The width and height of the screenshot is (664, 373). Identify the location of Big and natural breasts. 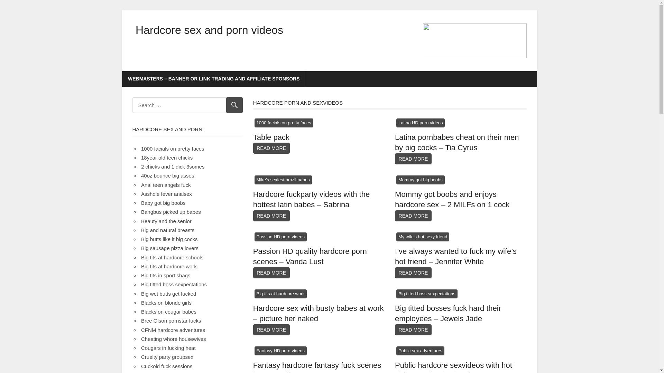
(168, 230).